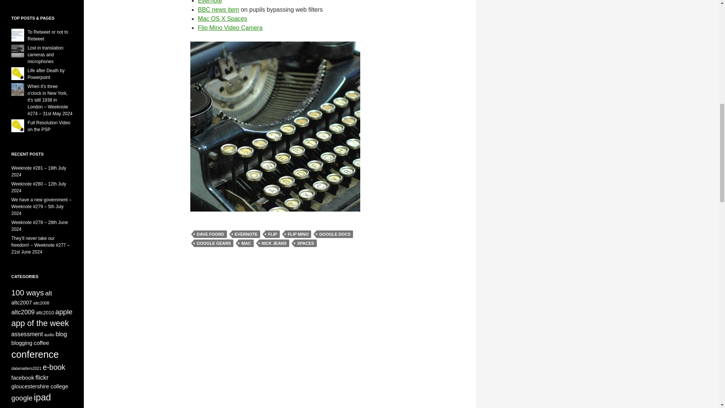 Image resolution: width=725 pixels, height=408 pixels. What do you see at coordinates (48, 36) in the screenshot?
I see `To Retweet or not to Retweet` at bounding box center [48, 36].